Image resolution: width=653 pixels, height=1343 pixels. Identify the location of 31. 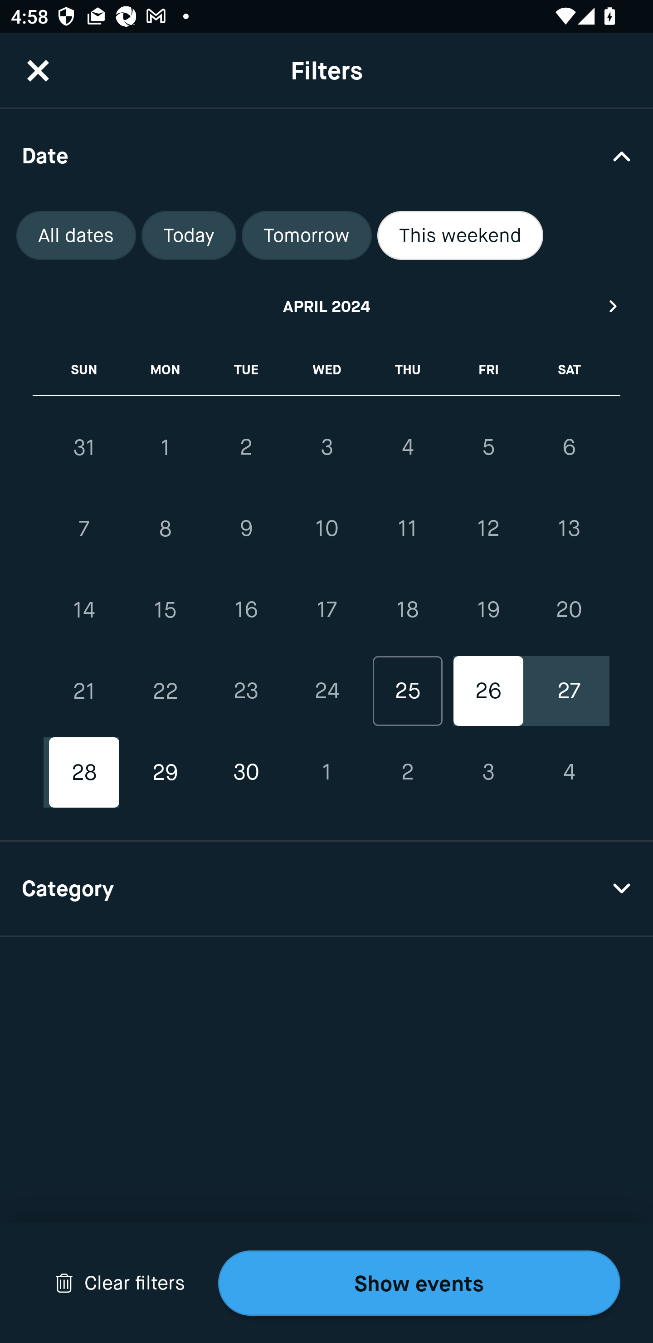
(84, 447).